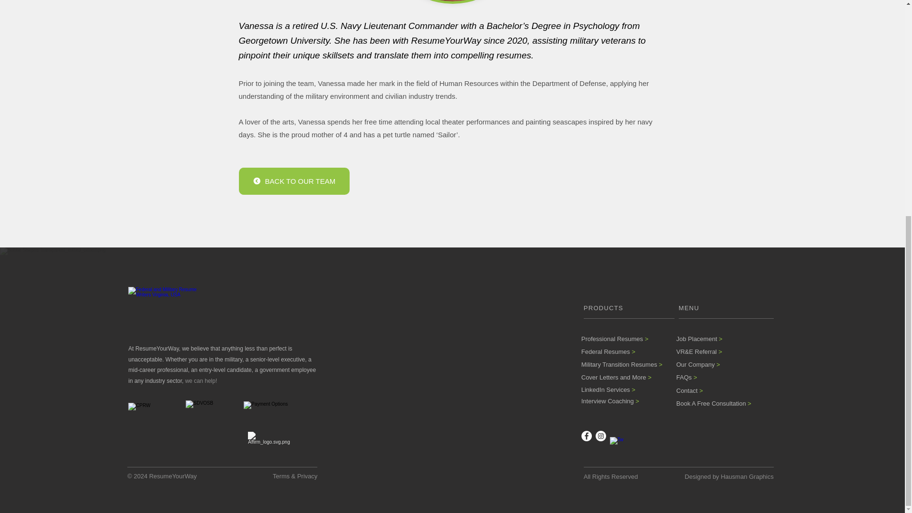 The height and width of the screenshot is (513, 912). Describe the element at coordinates (209, 424) in the screenshot. I see `SDVOSB` at that location.